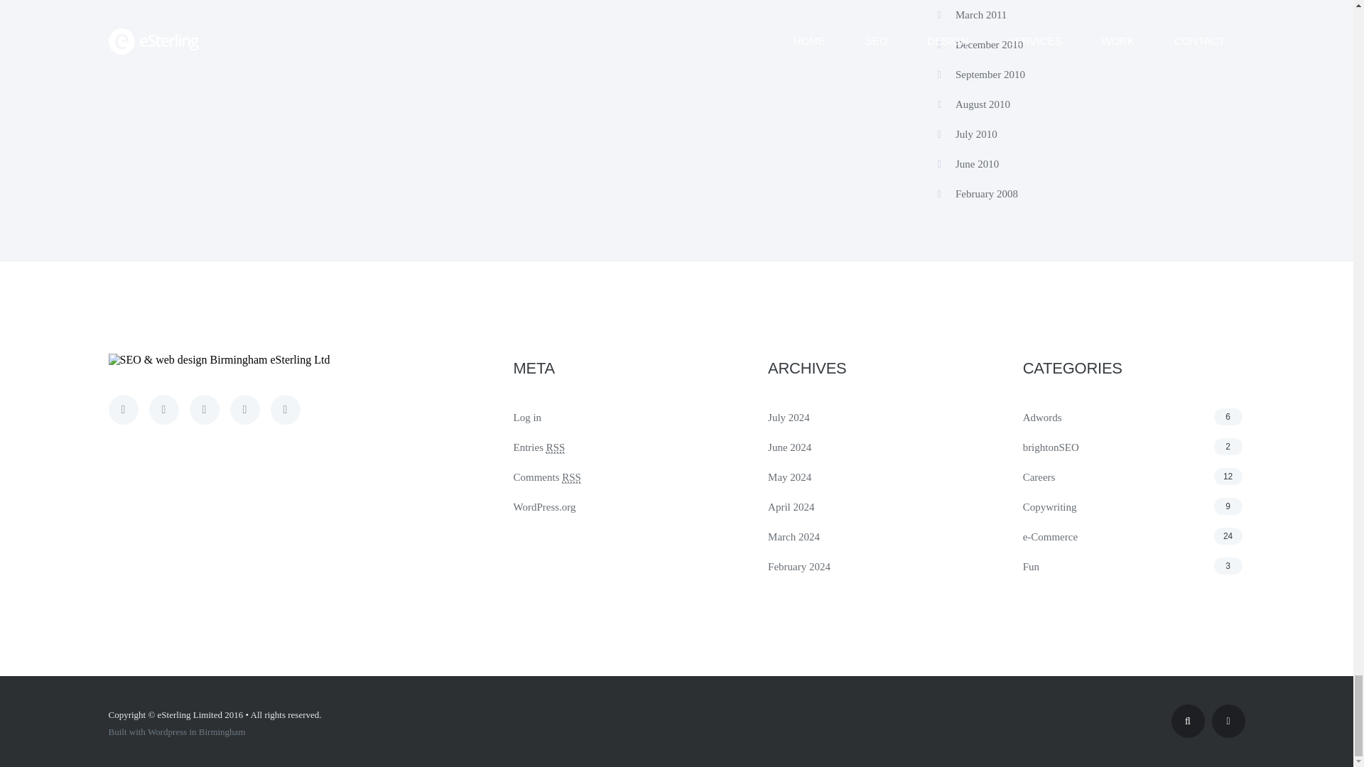 This screenshot has height=767, width=1364. What do you see at coordinates (556, 447) in the screenshot?
I see `Really Simple Syndication` at bounding box center [556, 447].